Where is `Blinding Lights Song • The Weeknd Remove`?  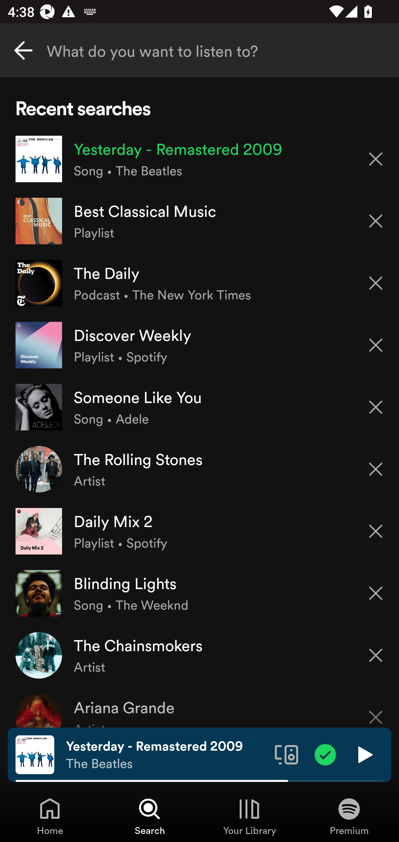
Blinding Lights Song • The Weeknd Remove is located at coordinates (199, 593).